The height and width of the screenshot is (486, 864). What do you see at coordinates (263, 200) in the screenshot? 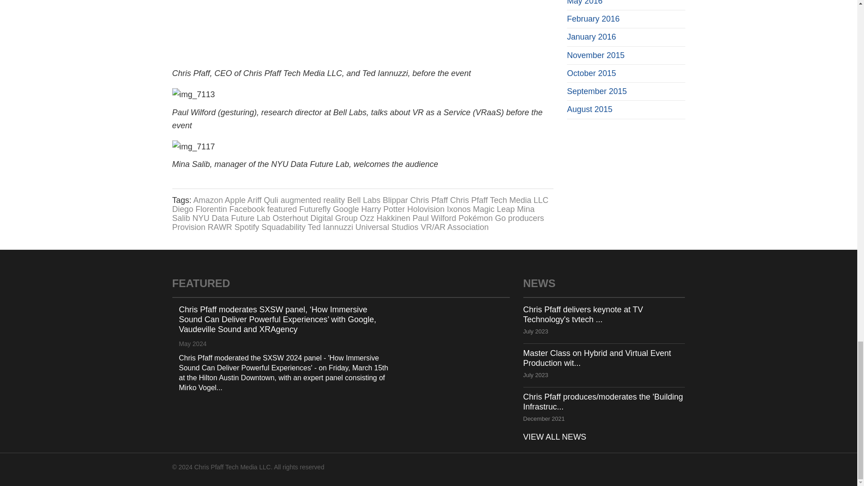
I see `Ariff Quli` at bounding box center [263, 200].